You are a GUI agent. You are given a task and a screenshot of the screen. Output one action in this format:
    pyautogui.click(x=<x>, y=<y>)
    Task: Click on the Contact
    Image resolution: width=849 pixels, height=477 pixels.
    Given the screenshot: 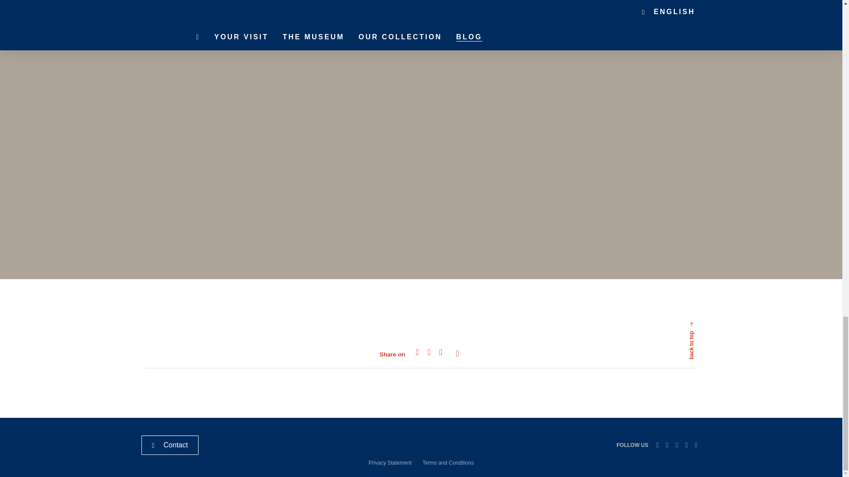 What is the action you would take?
    pyautogui.click(x=170, y=445)
    